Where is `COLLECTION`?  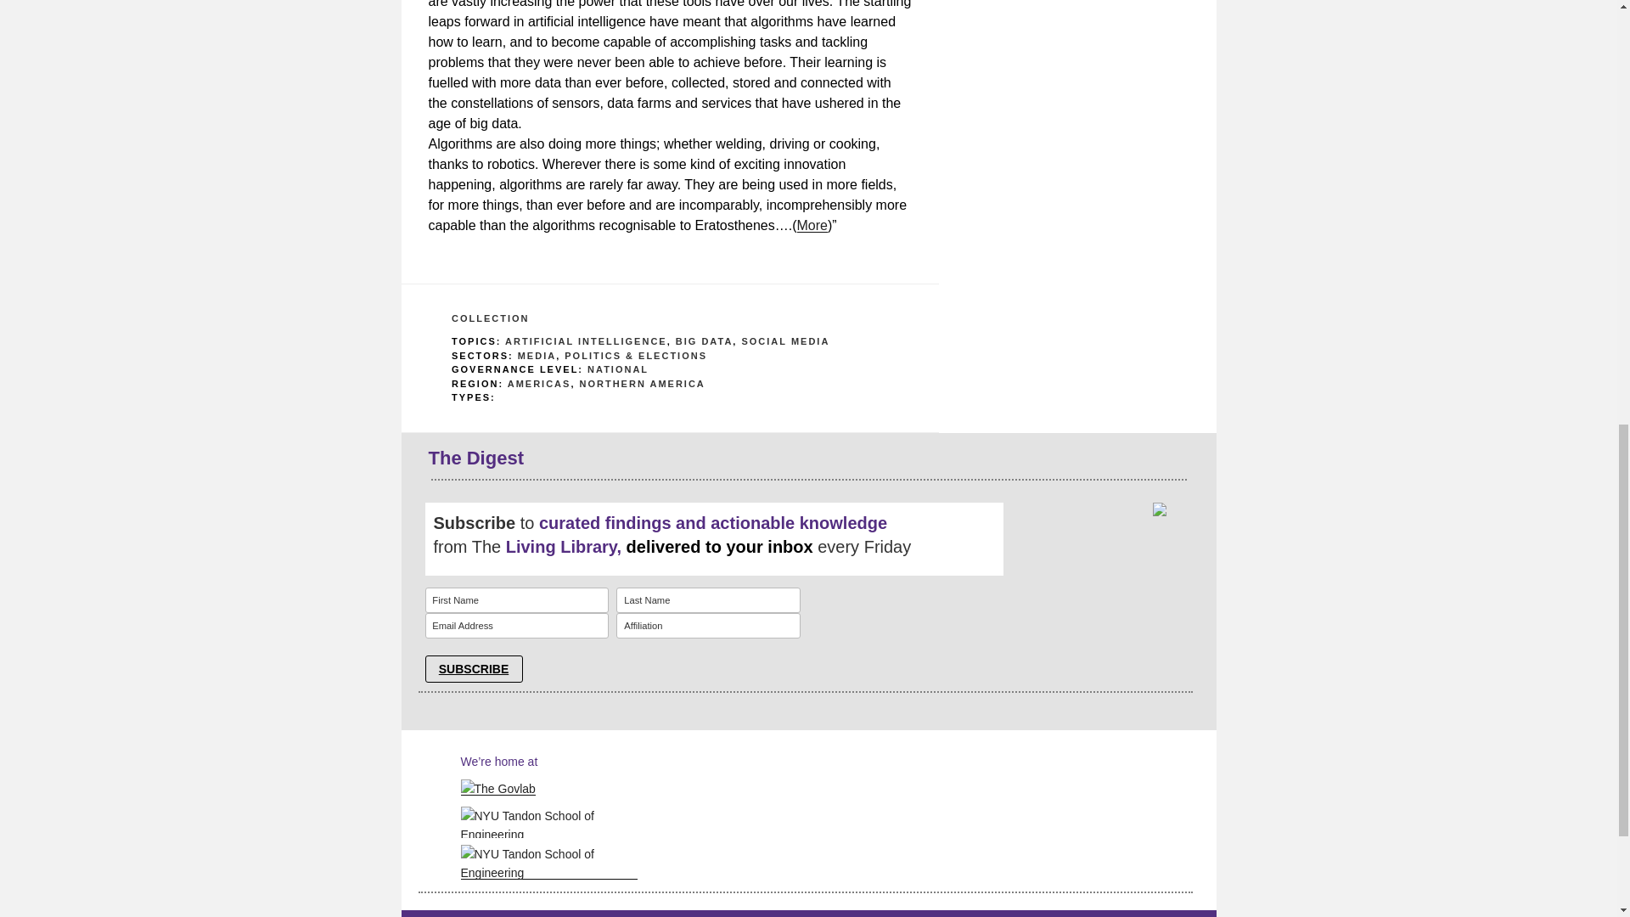
COLLECTION is located at coordinates (491, 318).